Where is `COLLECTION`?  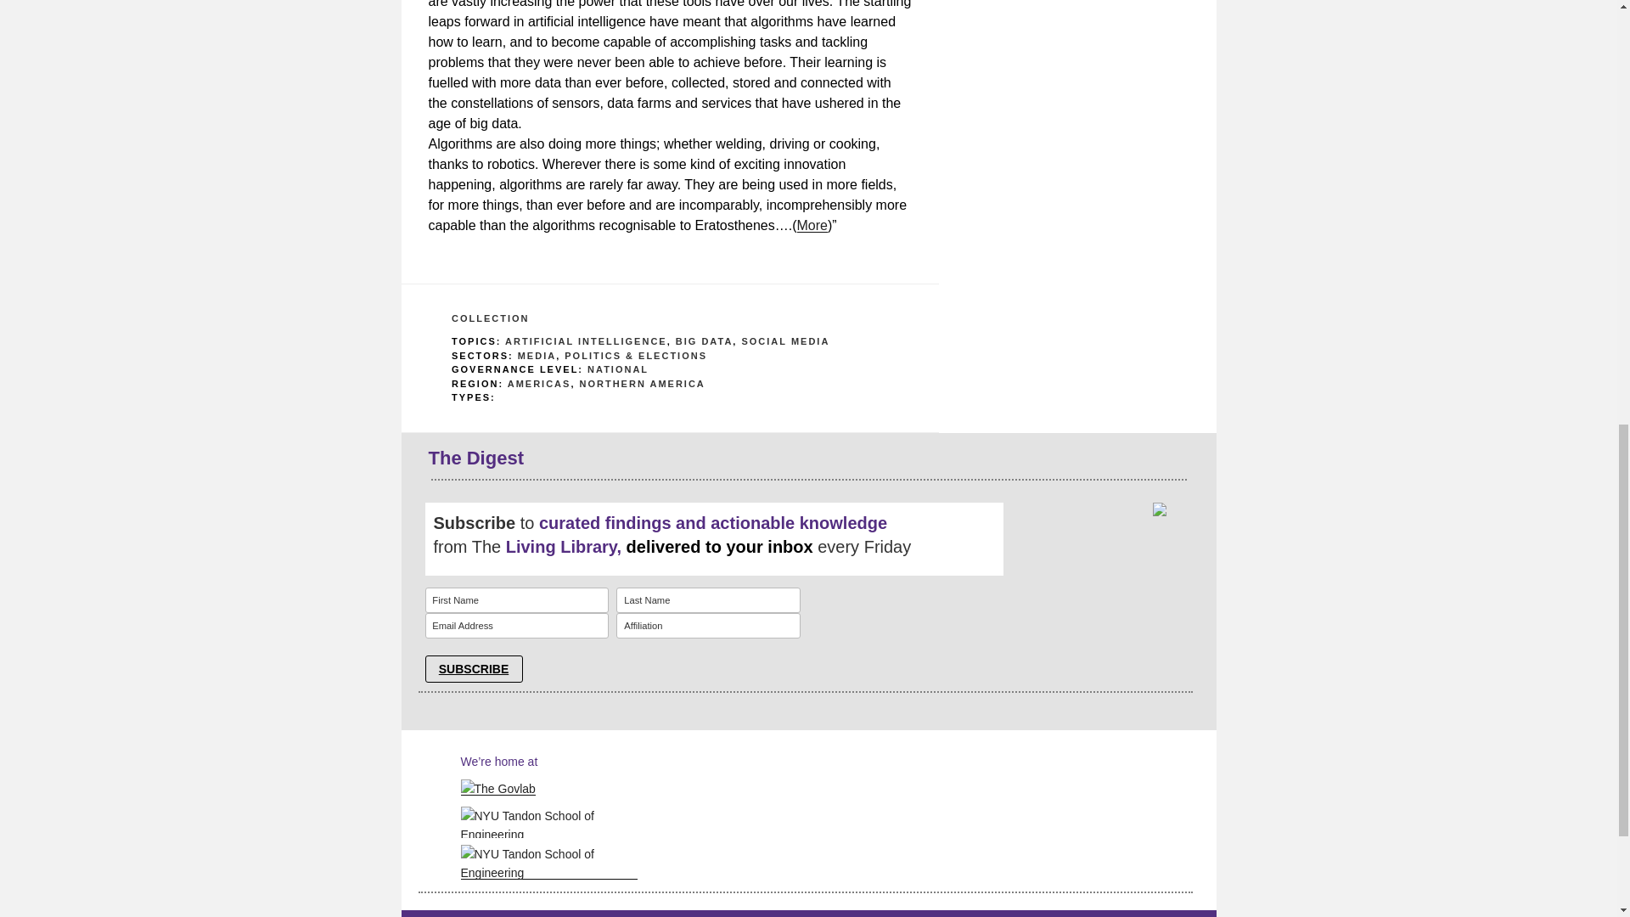
COLLECTION is located at coordinates (491, 318).